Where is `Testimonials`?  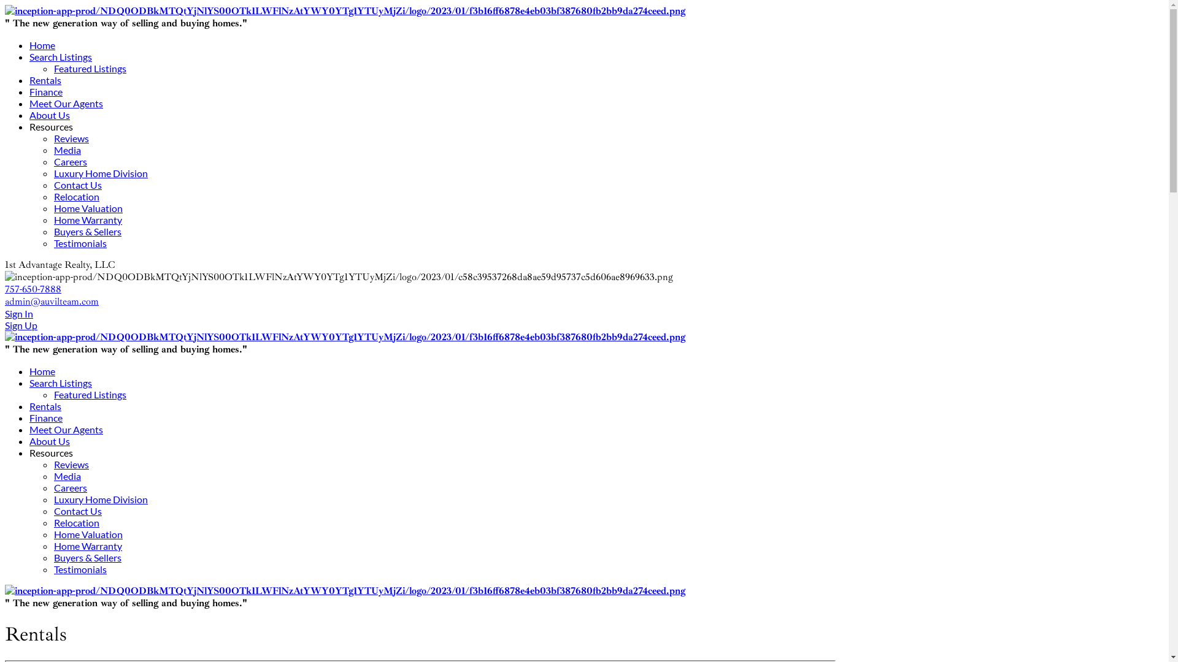
Testimonials is located at coordinates (80, 243).